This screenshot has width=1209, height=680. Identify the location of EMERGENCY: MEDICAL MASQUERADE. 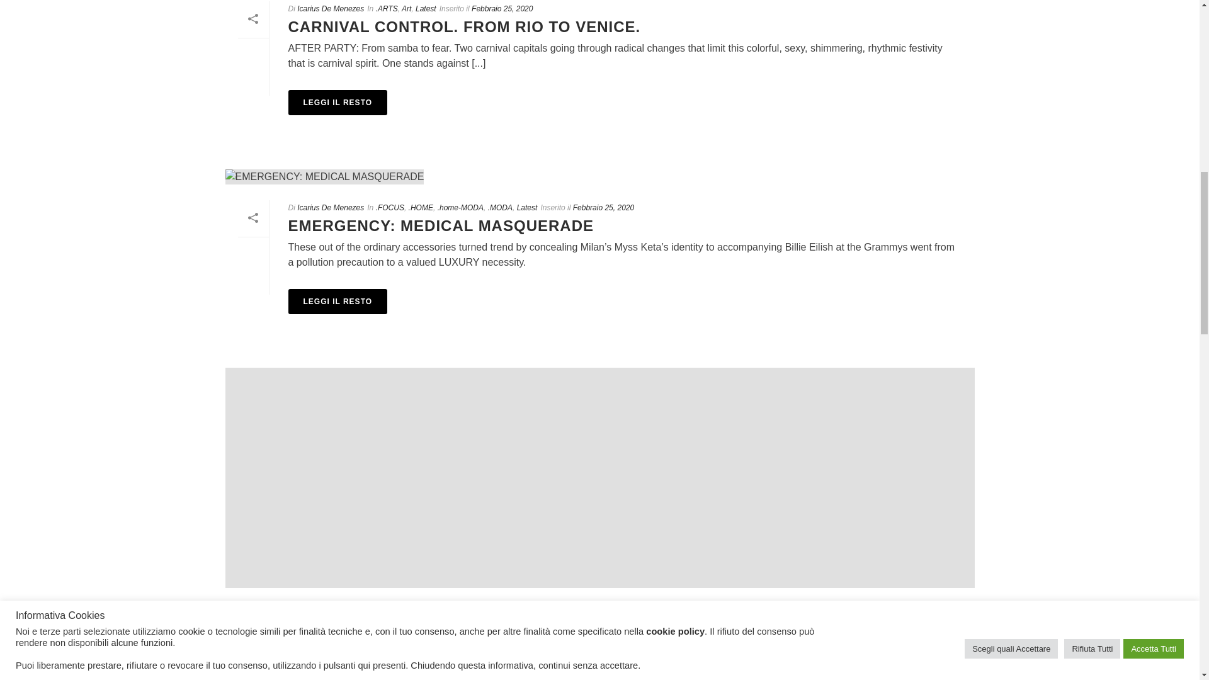
(599, 176).